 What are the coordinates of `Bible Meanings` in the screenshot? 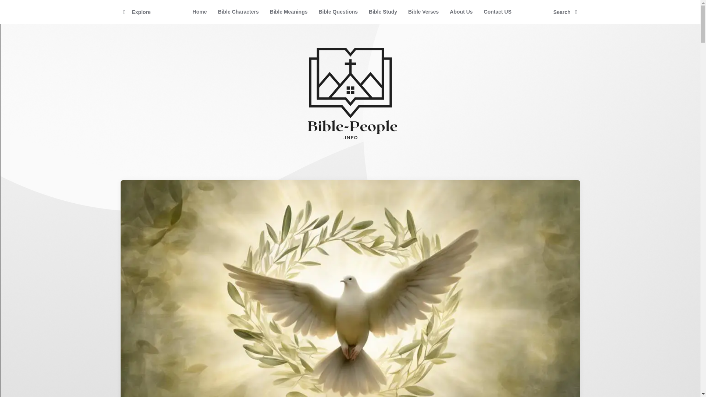 It's located at (289, 12).